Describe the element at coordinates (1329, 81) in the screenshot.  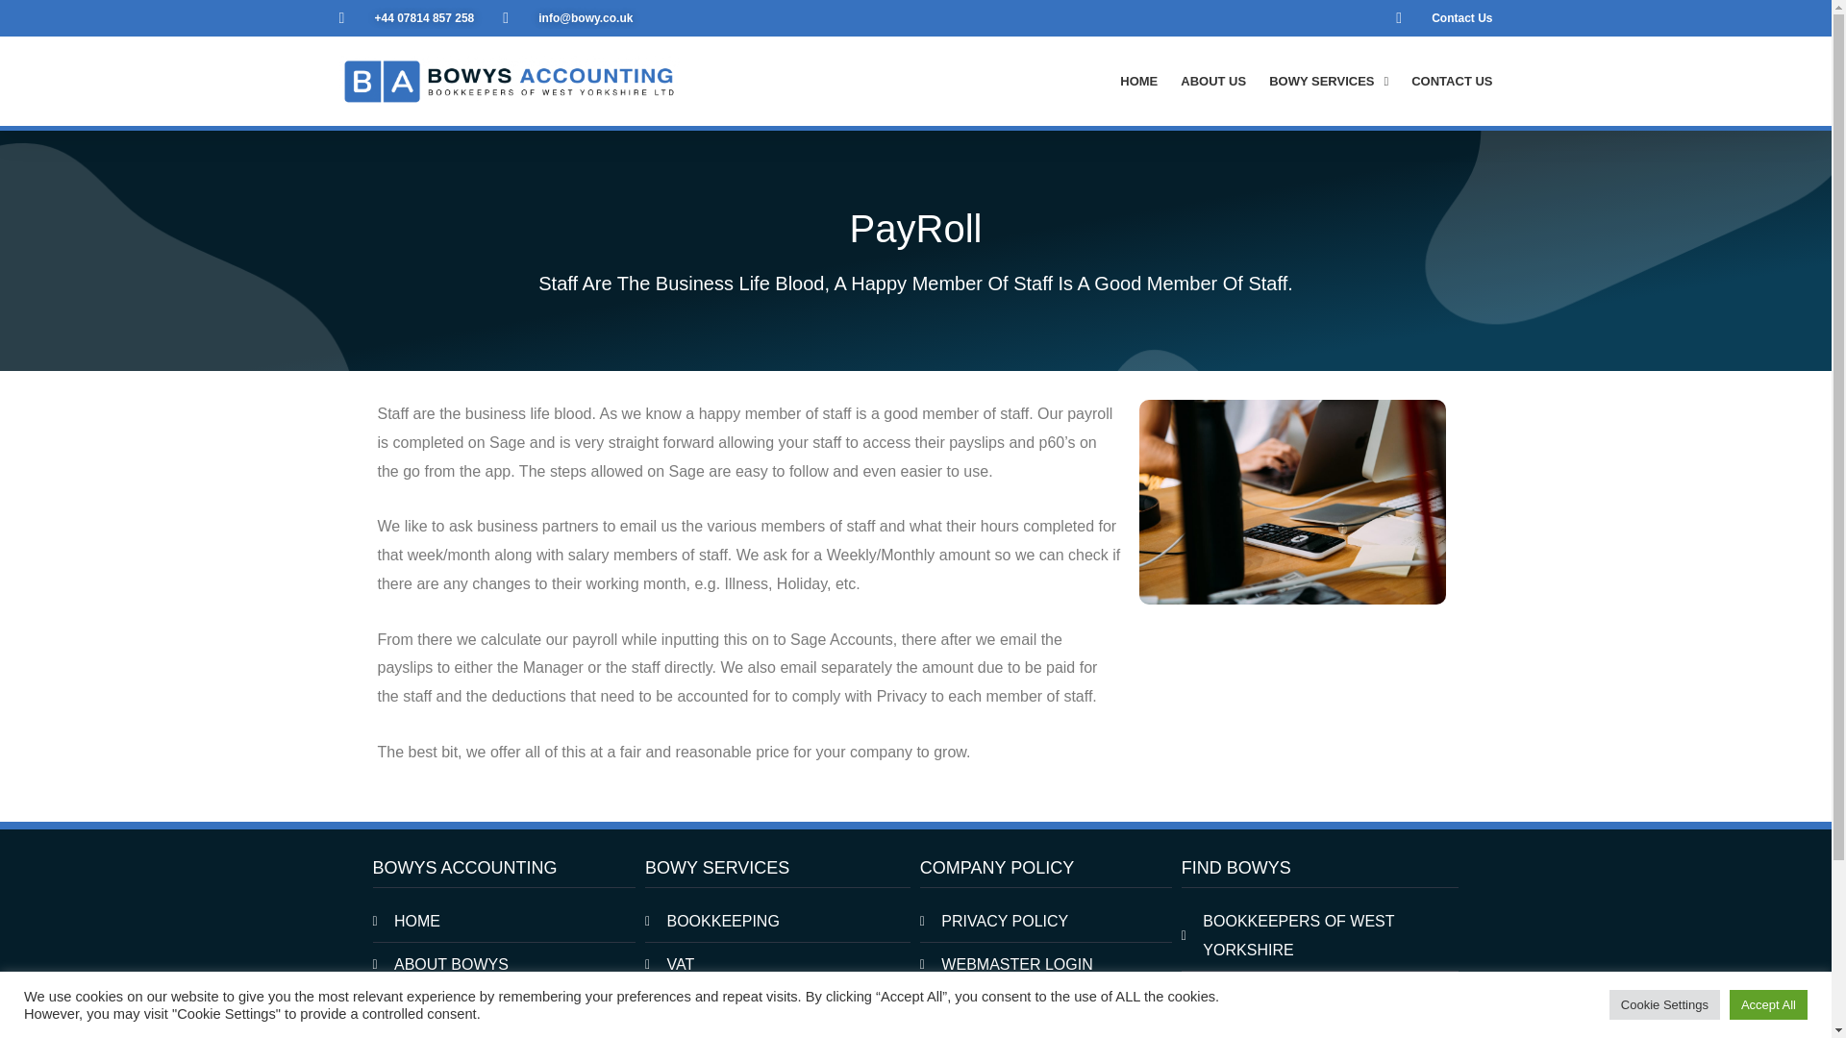
I see `BOWY SERVICES` at that location.